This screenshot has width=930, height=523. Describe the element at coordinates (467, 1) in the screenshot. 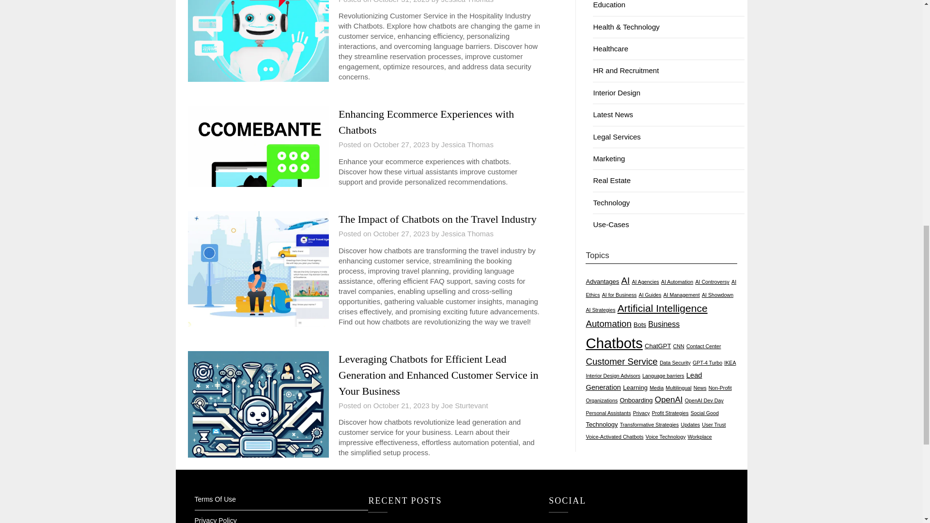

I see `Jessica Thomas` at that location.